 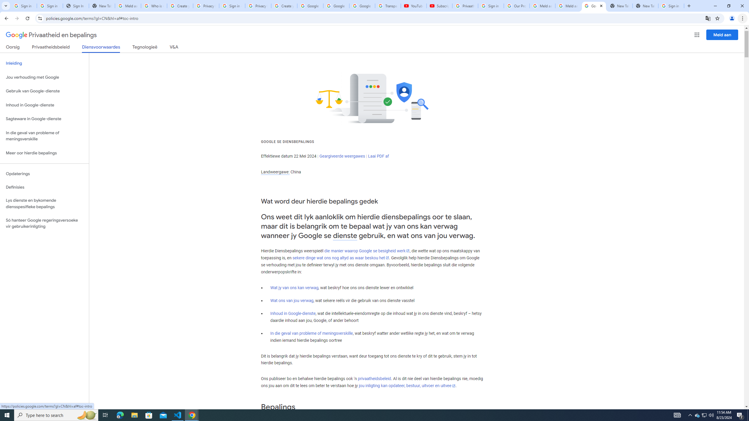 I want to click on Oorsig, so click(x=13, y=48).